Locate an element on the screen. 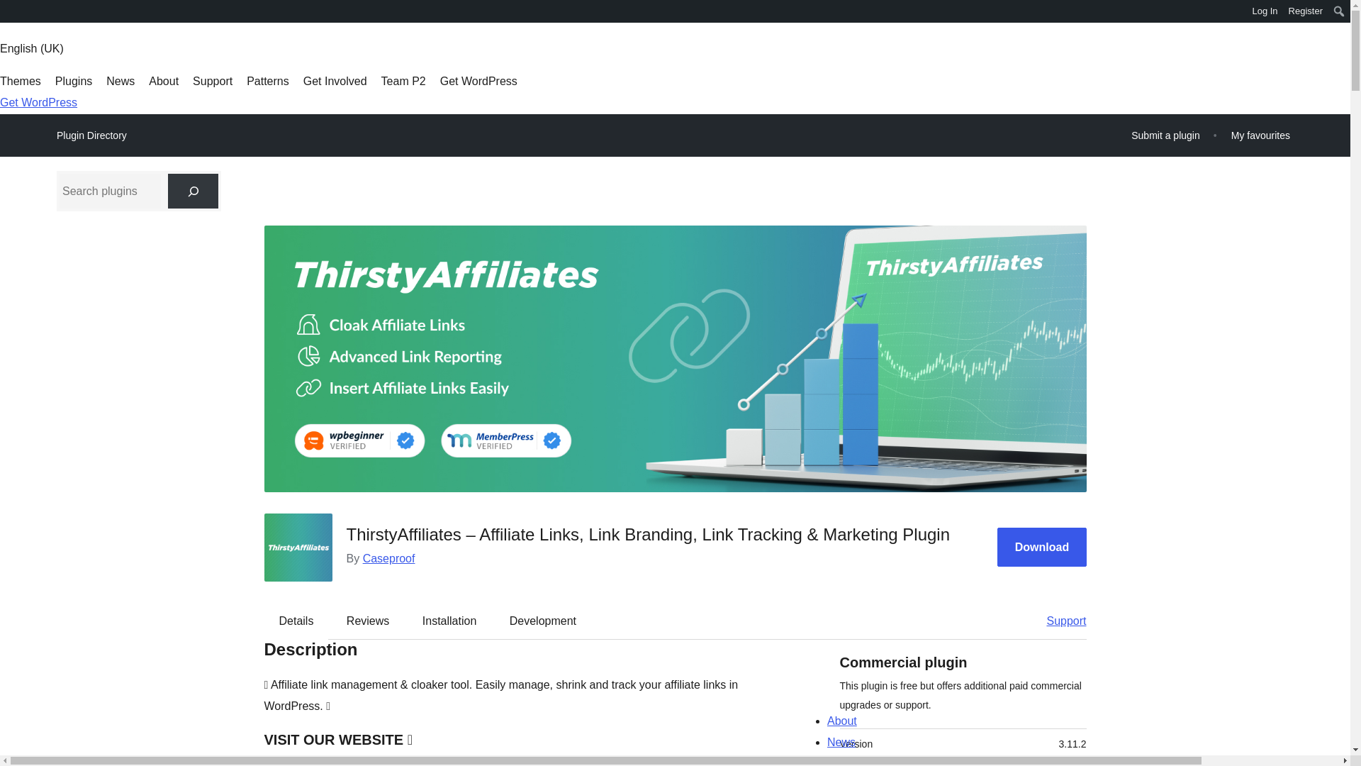 The image size is (1361, 766). Installation is located at coordinates (449, 621).